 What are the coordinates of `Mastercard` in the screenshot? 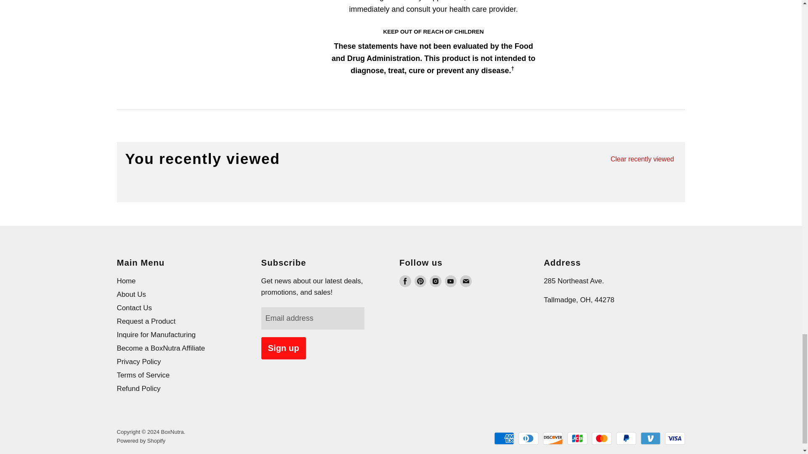 It's located at (601, 438).